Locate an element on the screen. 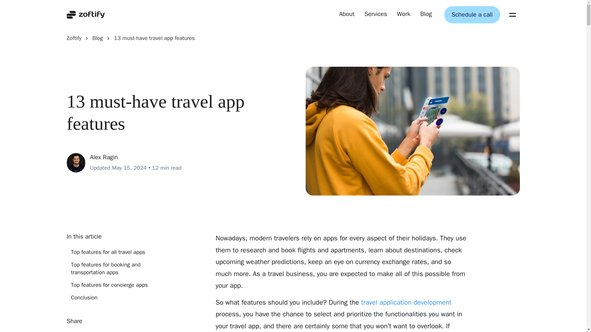 The height and width of the screenshot is (332, 591). Blog is located at coordinates (97, 38).